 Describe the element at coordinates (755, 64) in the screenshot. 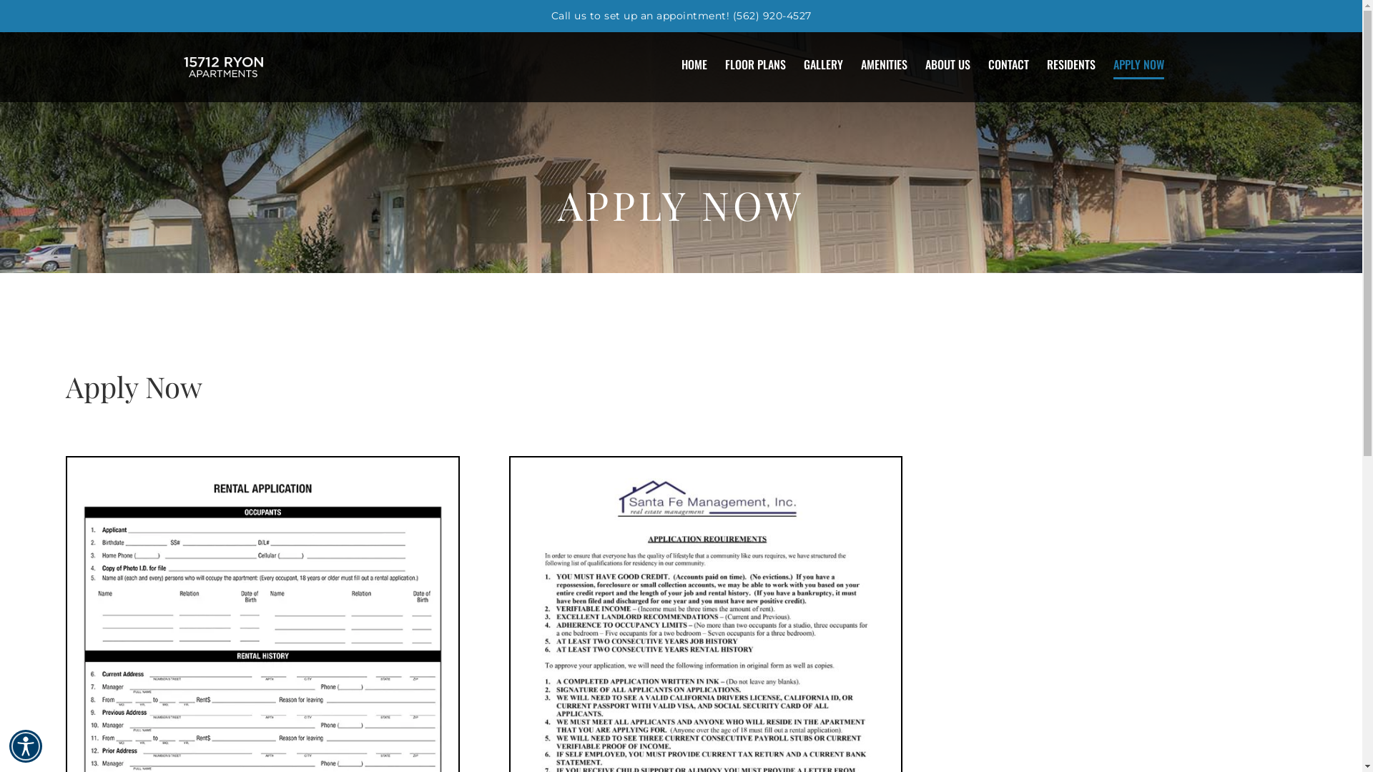

I see `FLOOR PLANS` at that location.